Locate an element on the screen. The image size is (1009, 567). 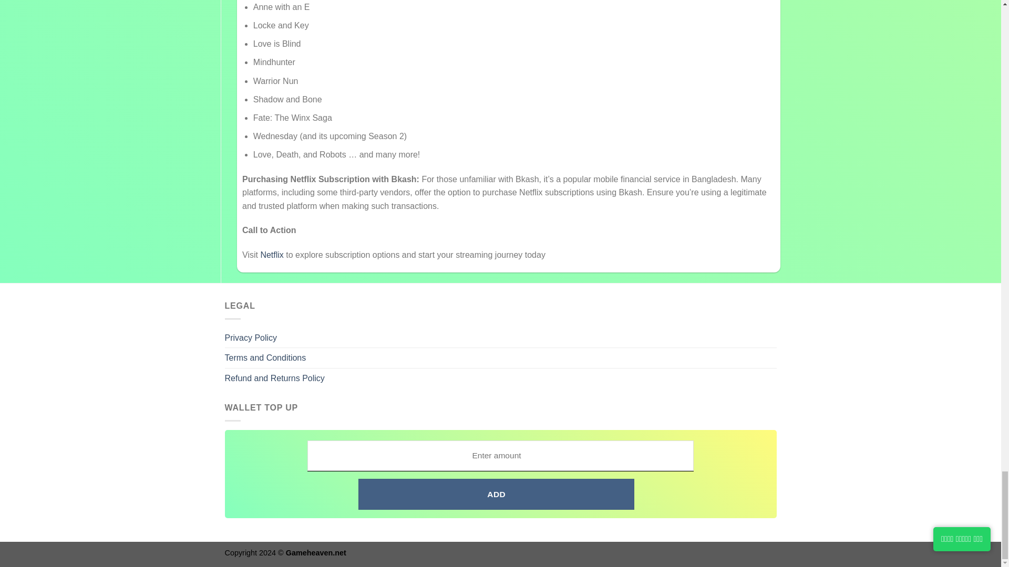
Terms and Conditions is located at coordinates (266, 358).